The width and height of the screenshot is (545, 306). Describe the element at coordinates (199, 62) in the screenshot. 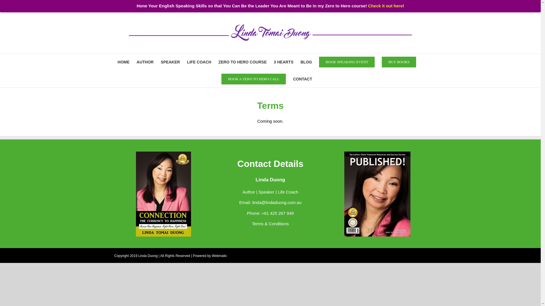

I see `LIFE COACH` at that location.